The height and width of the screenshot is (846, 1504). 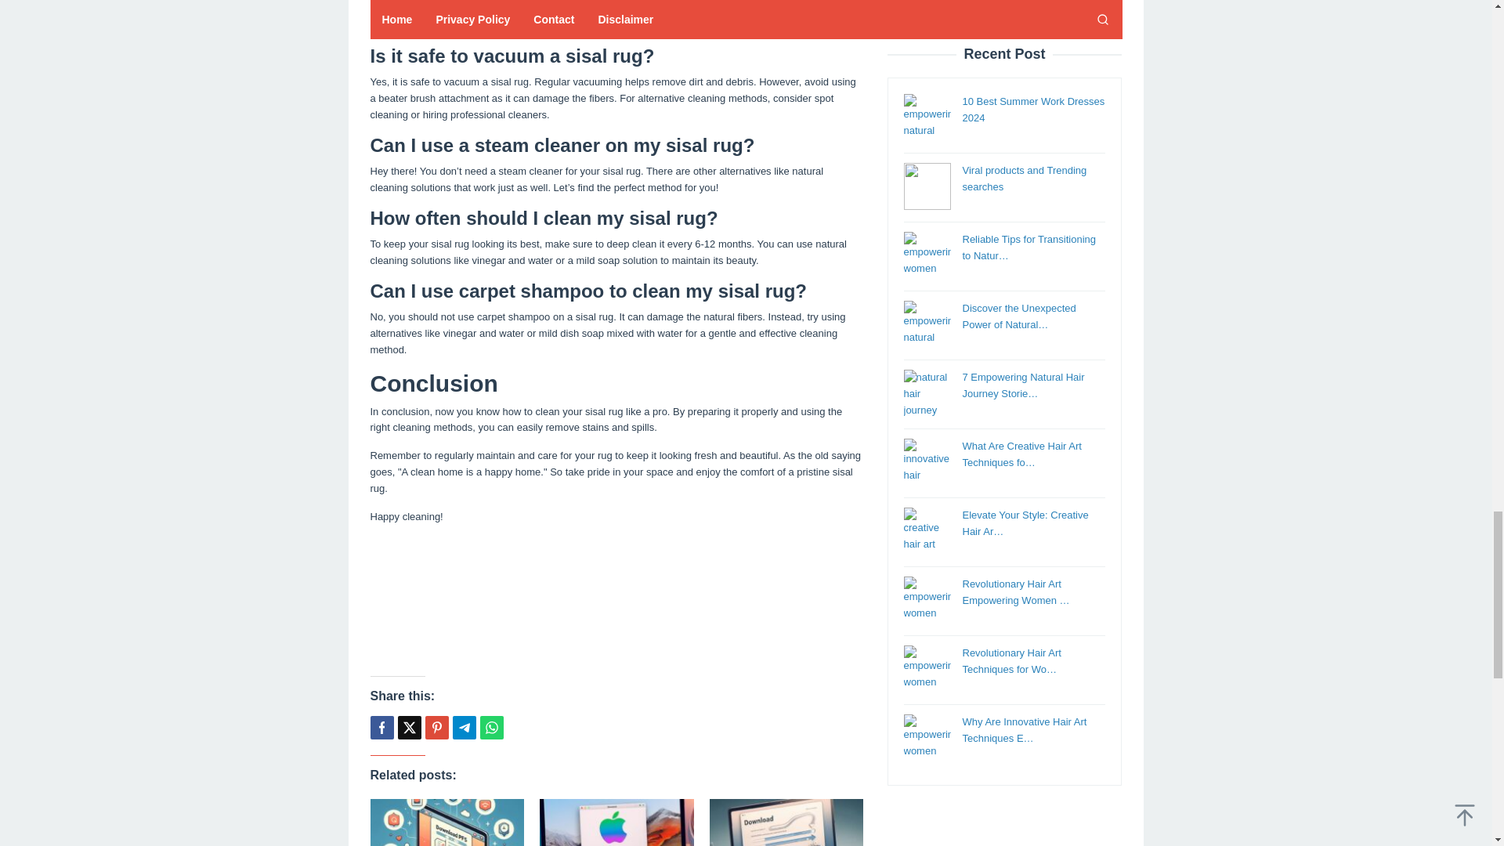 What do you see at coordinates (446, 822) in the screenshot?
I see `Permalink to: How To Download Pdf On Mac` at bounding box center [446, 822].